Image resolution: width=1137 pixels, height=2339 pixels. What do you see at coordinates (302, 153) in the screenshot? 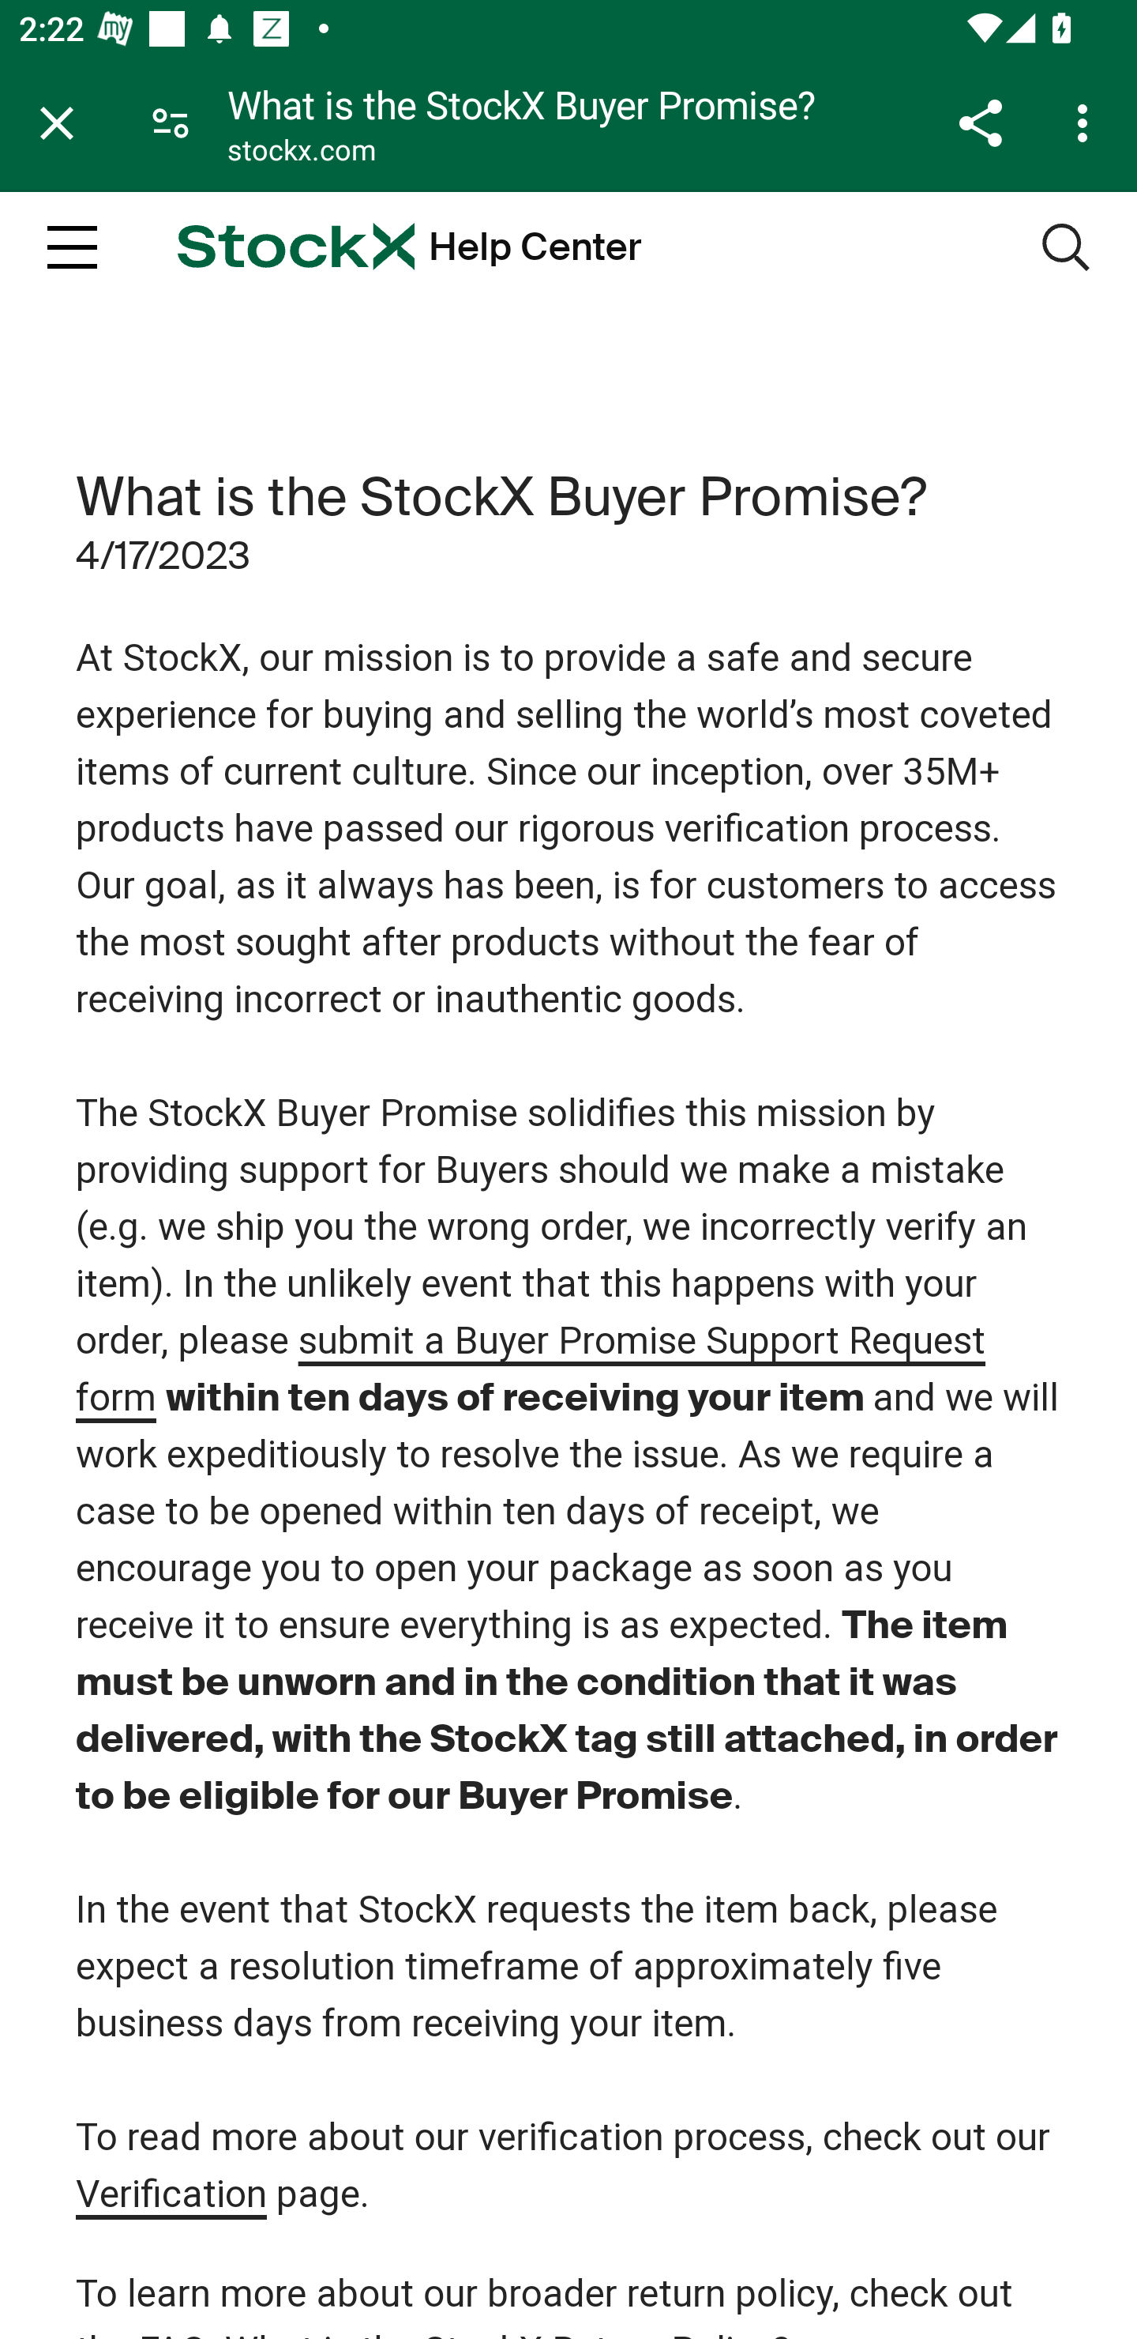
I see `stockx.com` at bounding box center [302, 153].